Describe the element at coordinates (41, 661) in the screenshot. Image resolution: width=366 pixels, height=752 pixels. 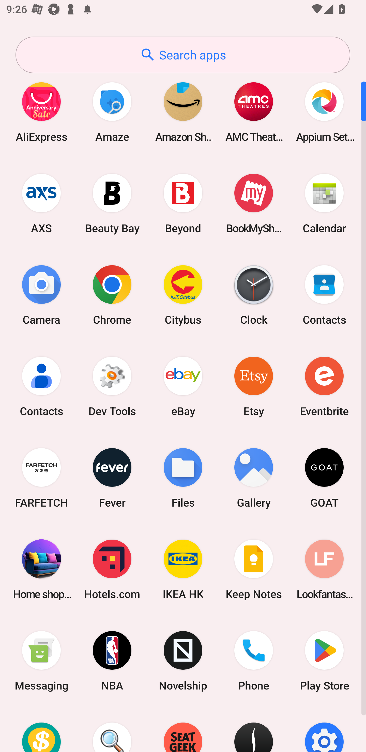
I see `Messaging` at that location.